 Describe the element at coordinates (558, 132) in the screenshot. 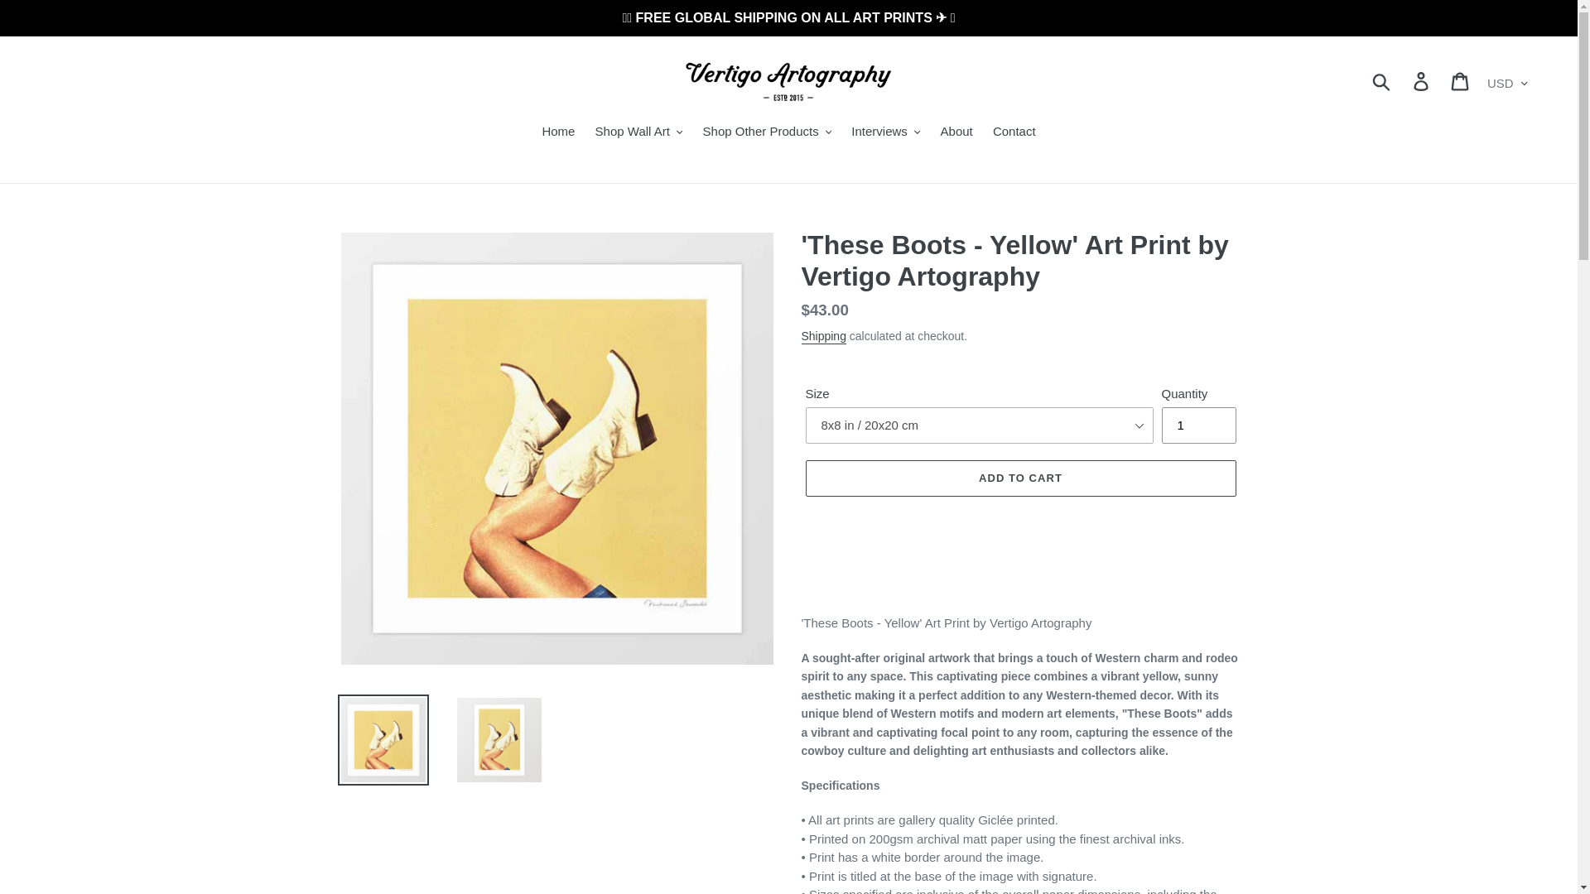

I see `Home` at that location.